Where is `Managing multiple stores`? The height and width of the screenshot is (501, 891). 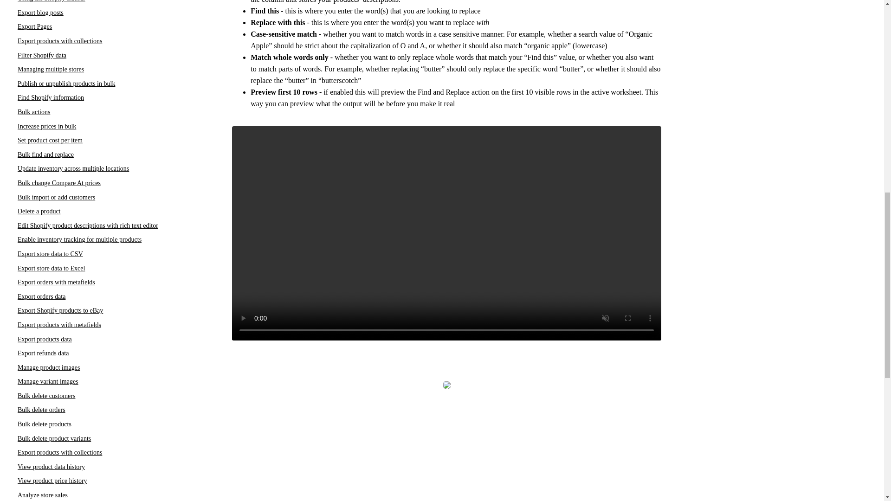 Managing multiple stores is located at coordinates (51, 69).